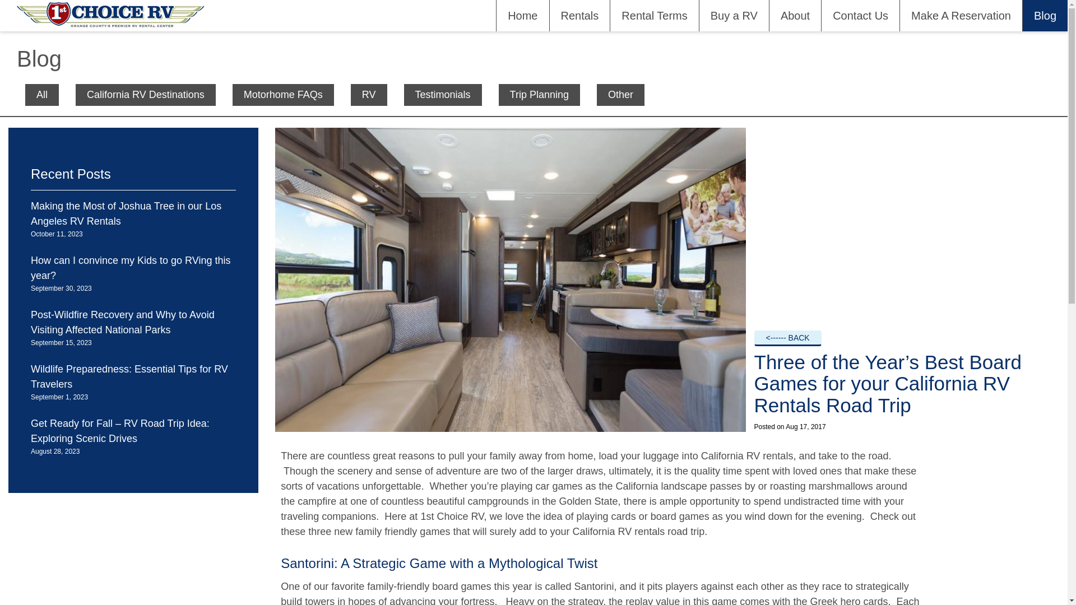  I want to click on RV, so click(369, 95).